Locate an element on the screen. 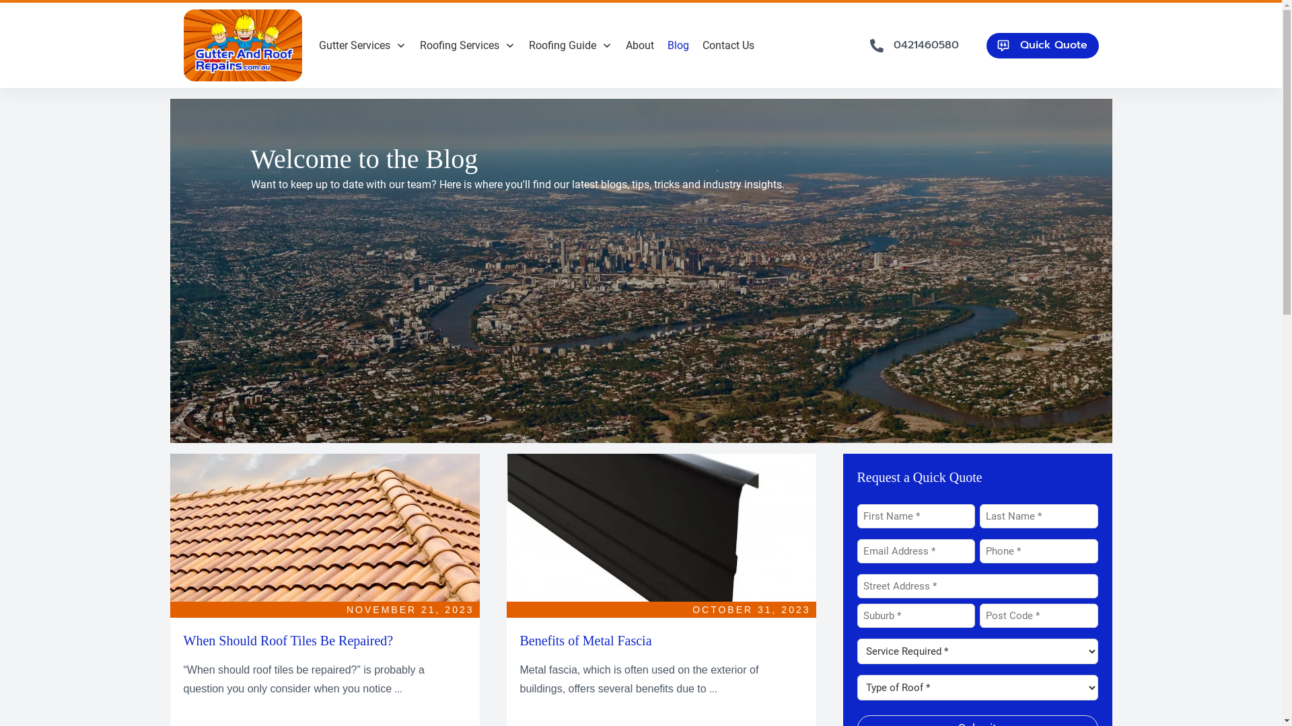 Image resolution: width=1292 pixels, height=726 pixels. Roofing Guide is located at coordinates (571, 46).